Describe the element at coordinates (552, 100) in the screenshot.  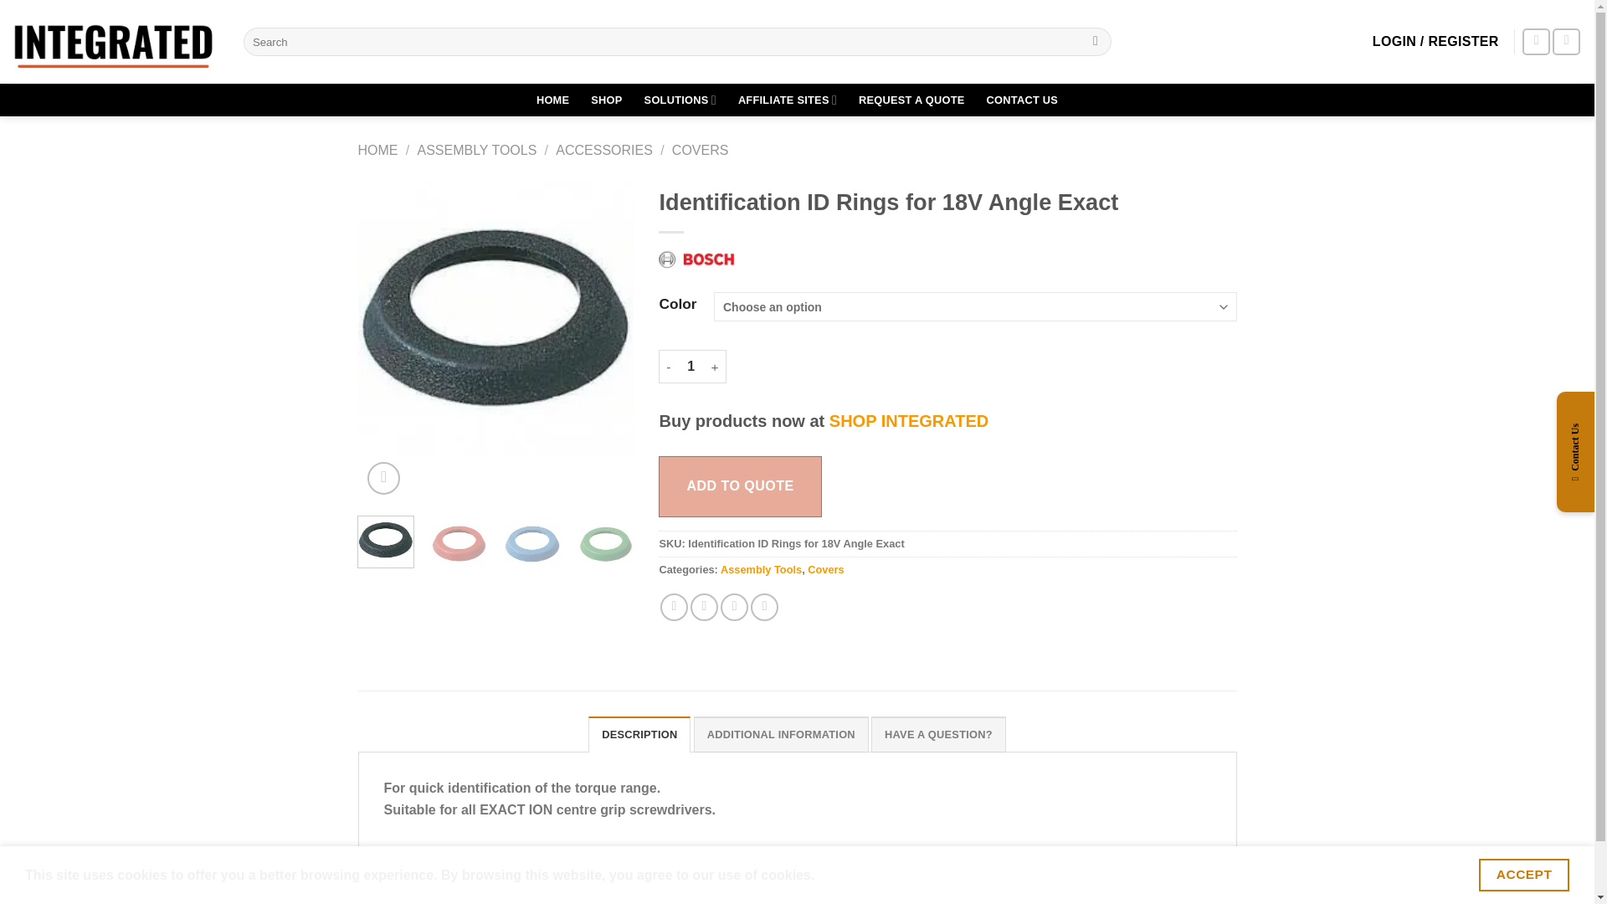
I see `HOME` at that location.